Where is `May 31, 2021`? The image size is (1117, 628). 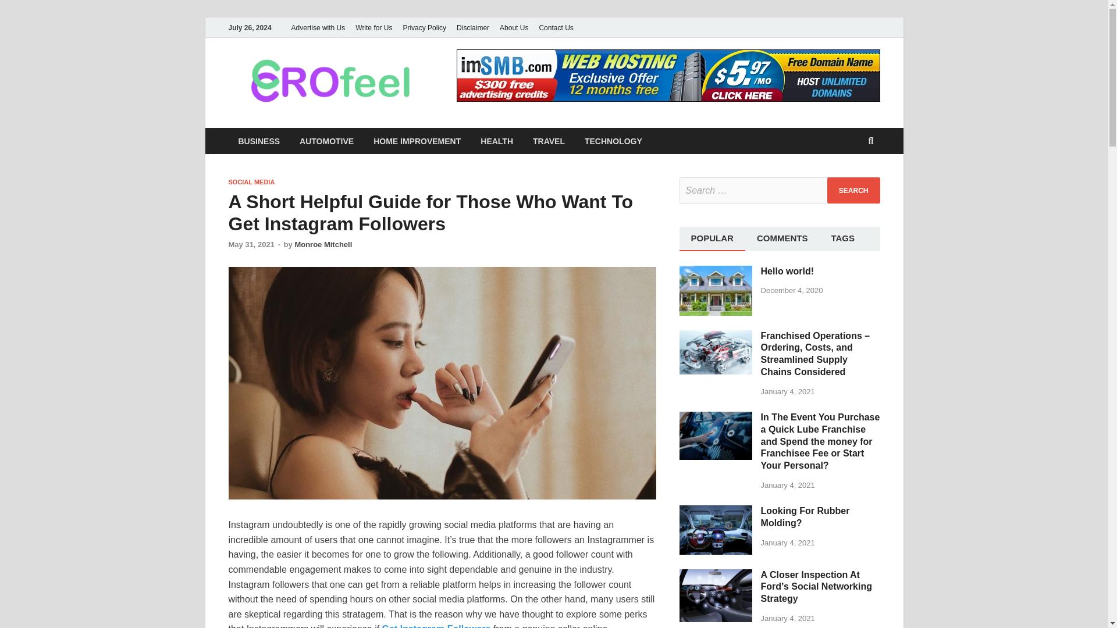
May 31, 2021 is located at coordinates (251, 244).